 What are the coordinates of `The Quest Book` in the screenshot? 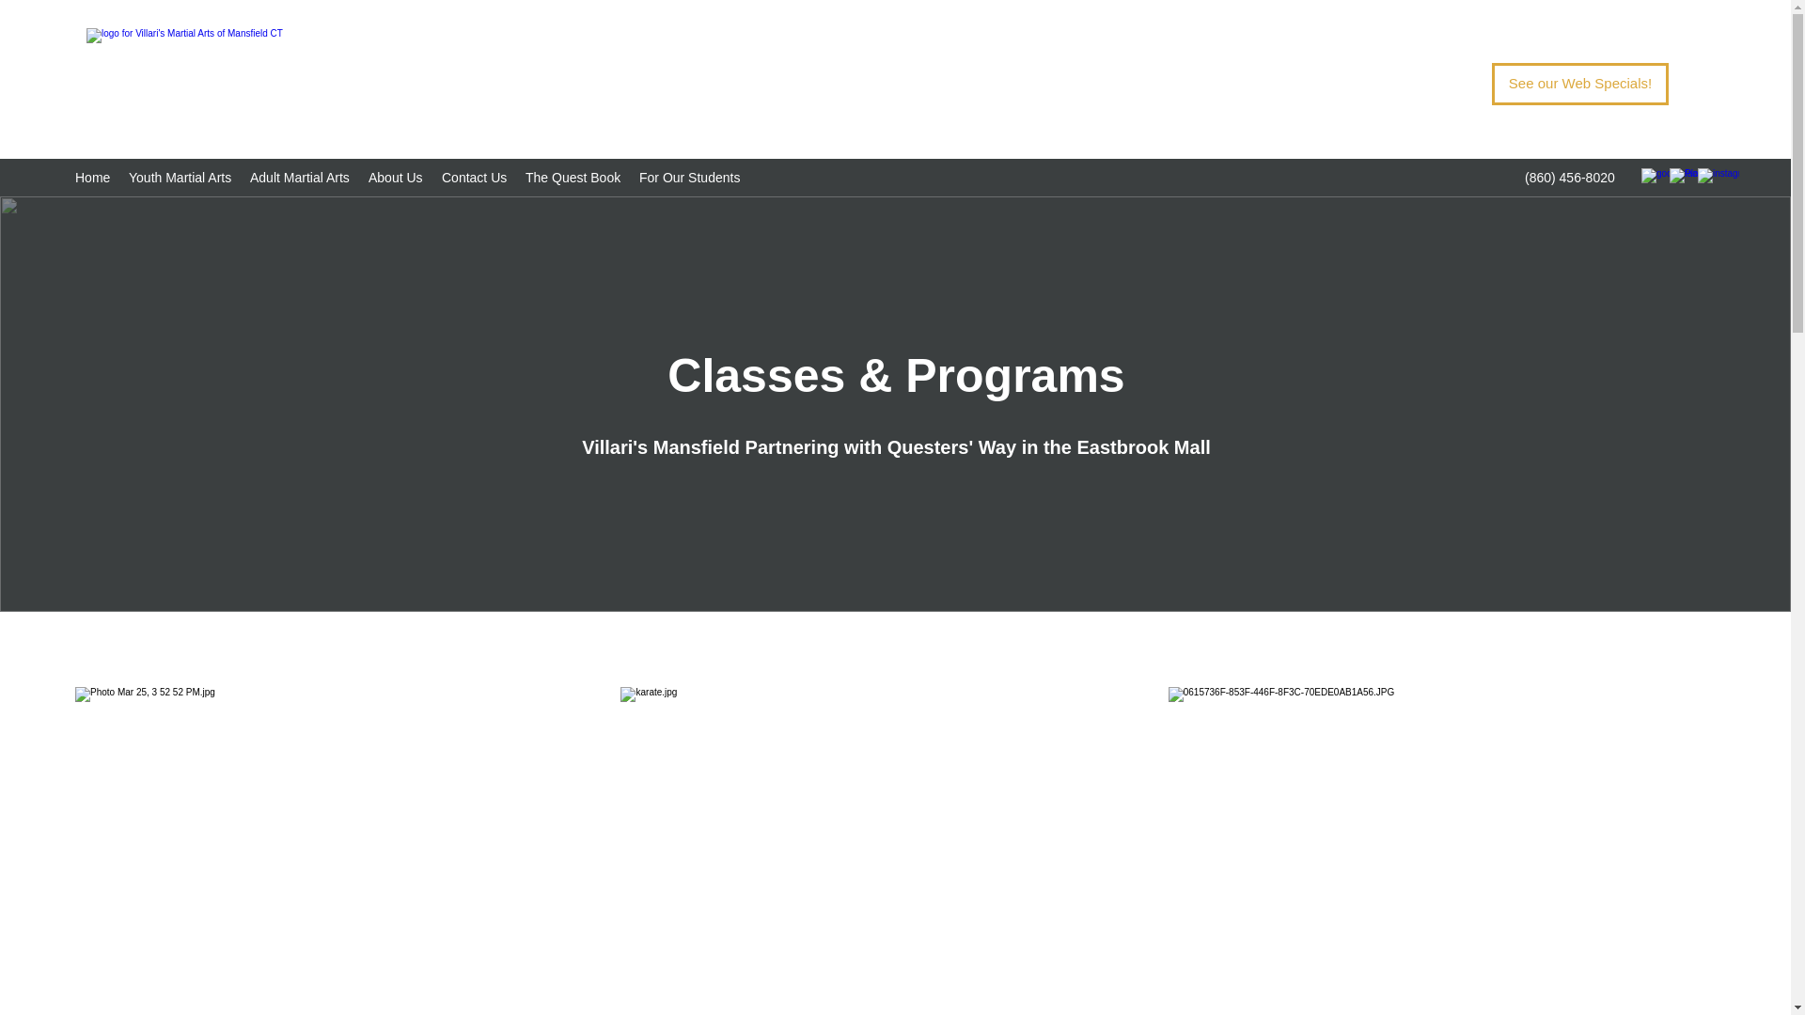 It's located at (573, 177).